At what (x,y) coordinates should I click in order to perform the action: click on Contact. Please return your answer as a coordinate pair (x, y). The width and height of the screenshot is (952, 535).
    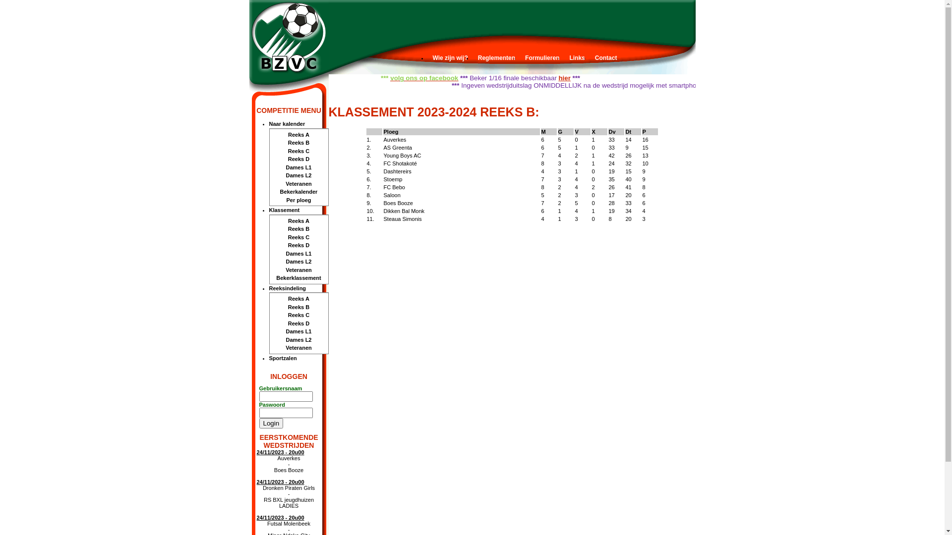
    Looking at the image, I should click on (606, 58).